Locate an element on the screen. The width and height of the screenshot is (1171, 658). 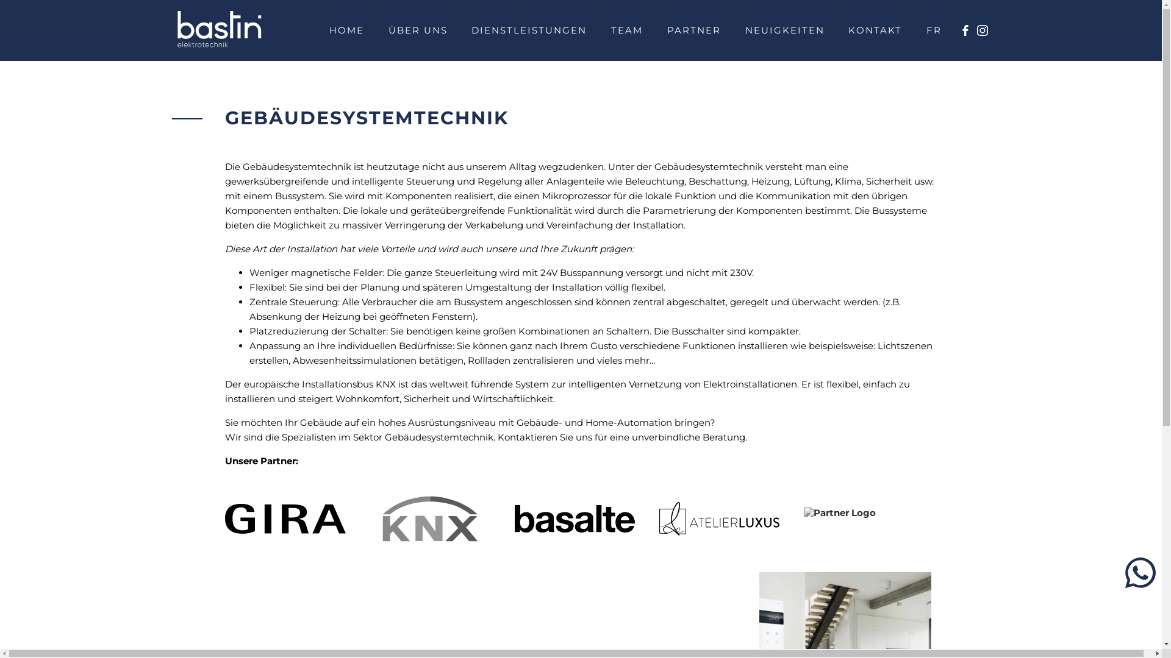
FR is located at coordinates (934, 30).